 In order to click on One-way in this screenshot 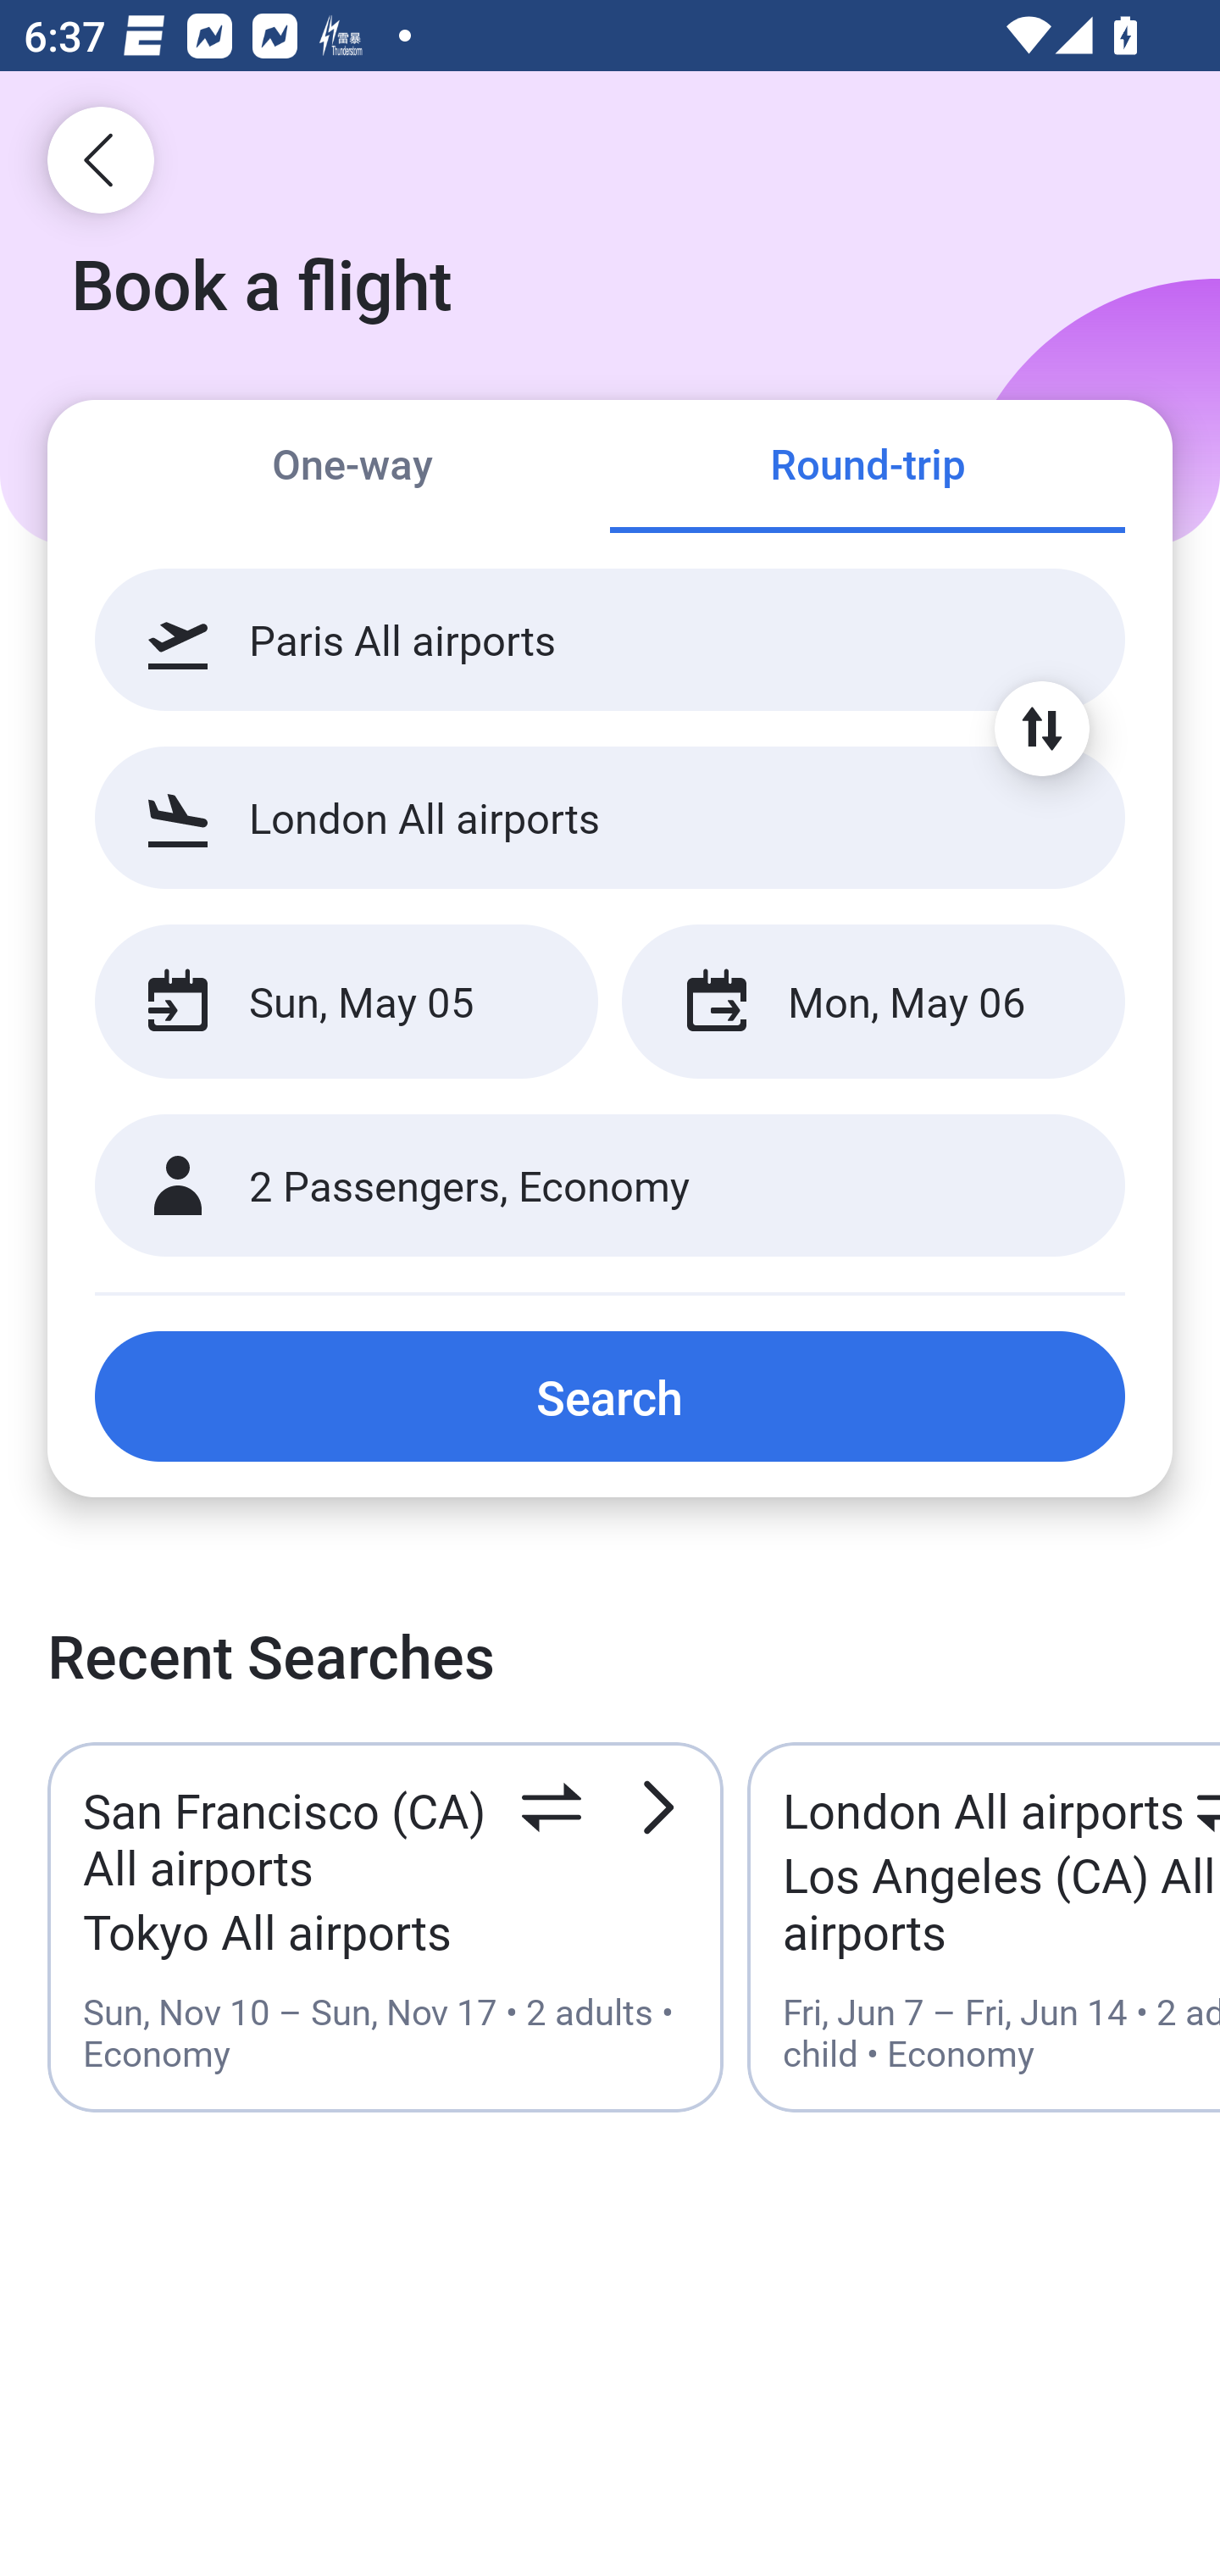, I will do `click(352, 468)`.